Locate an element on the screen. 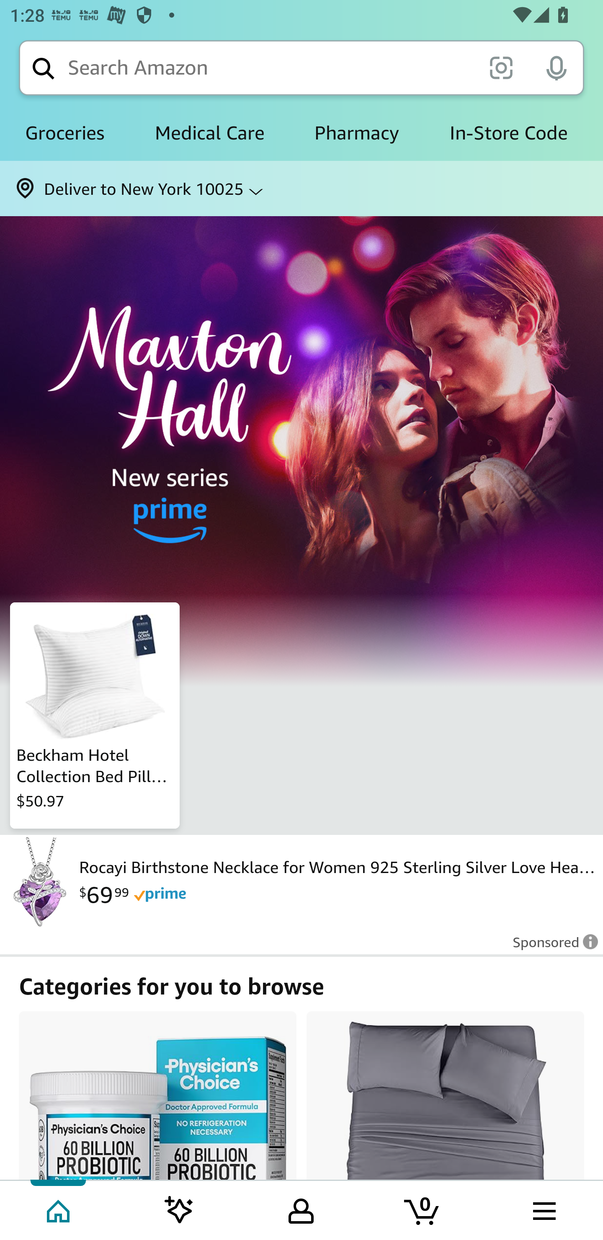 The image size is (603, 1240). scan it is located at coordinates (501, 67).